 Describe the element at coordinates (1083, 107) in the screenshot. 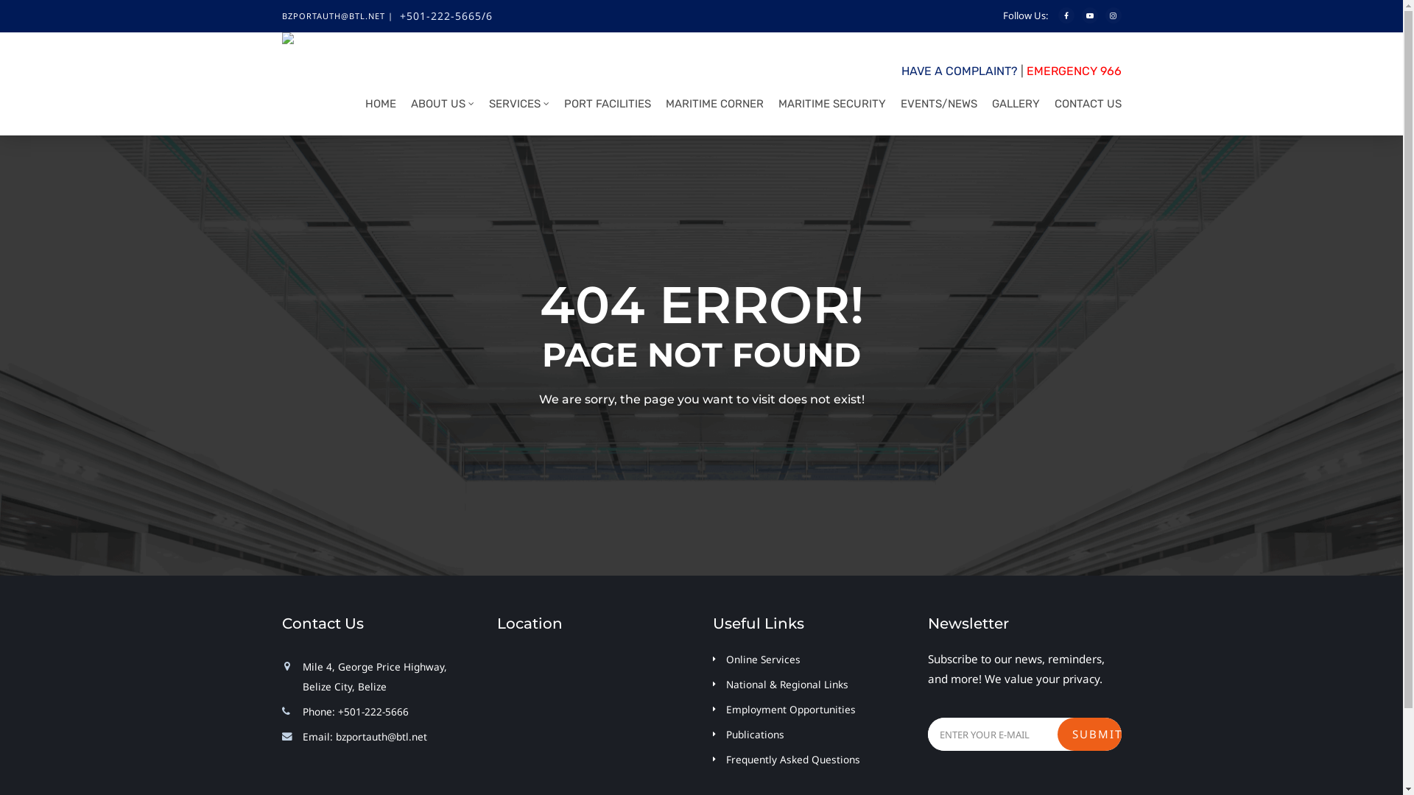

I see `CONTACT US` at that location.